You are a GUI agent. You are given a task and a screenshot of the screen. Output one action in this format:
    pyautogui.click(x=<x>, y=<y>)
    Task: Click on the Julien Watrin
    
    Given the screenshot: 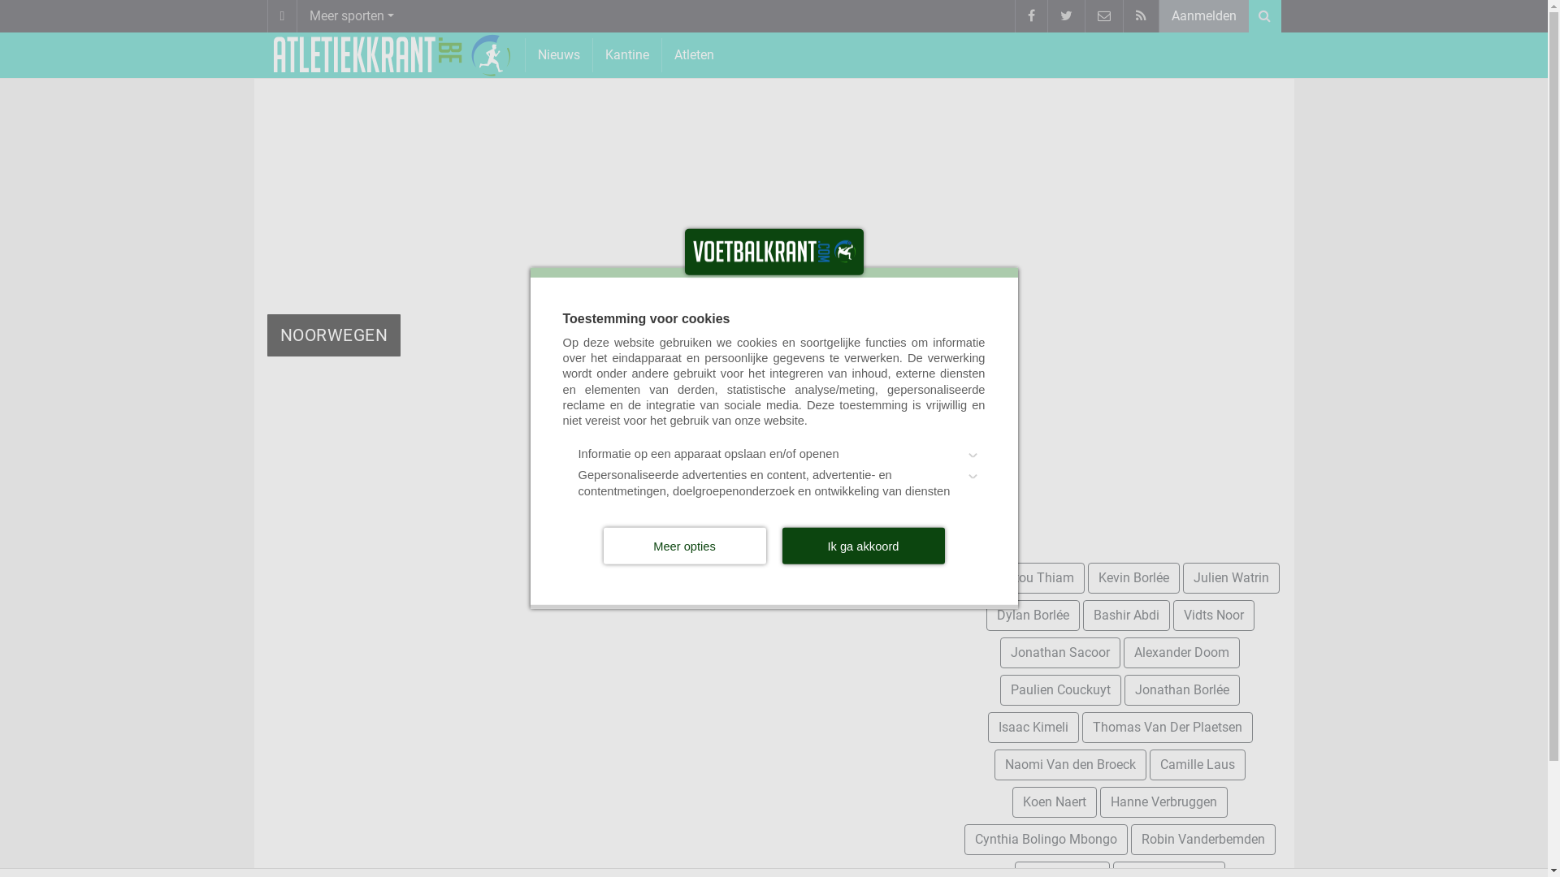 What is the action you would take?
    pyautogui.click(x=1232, y=578)
    